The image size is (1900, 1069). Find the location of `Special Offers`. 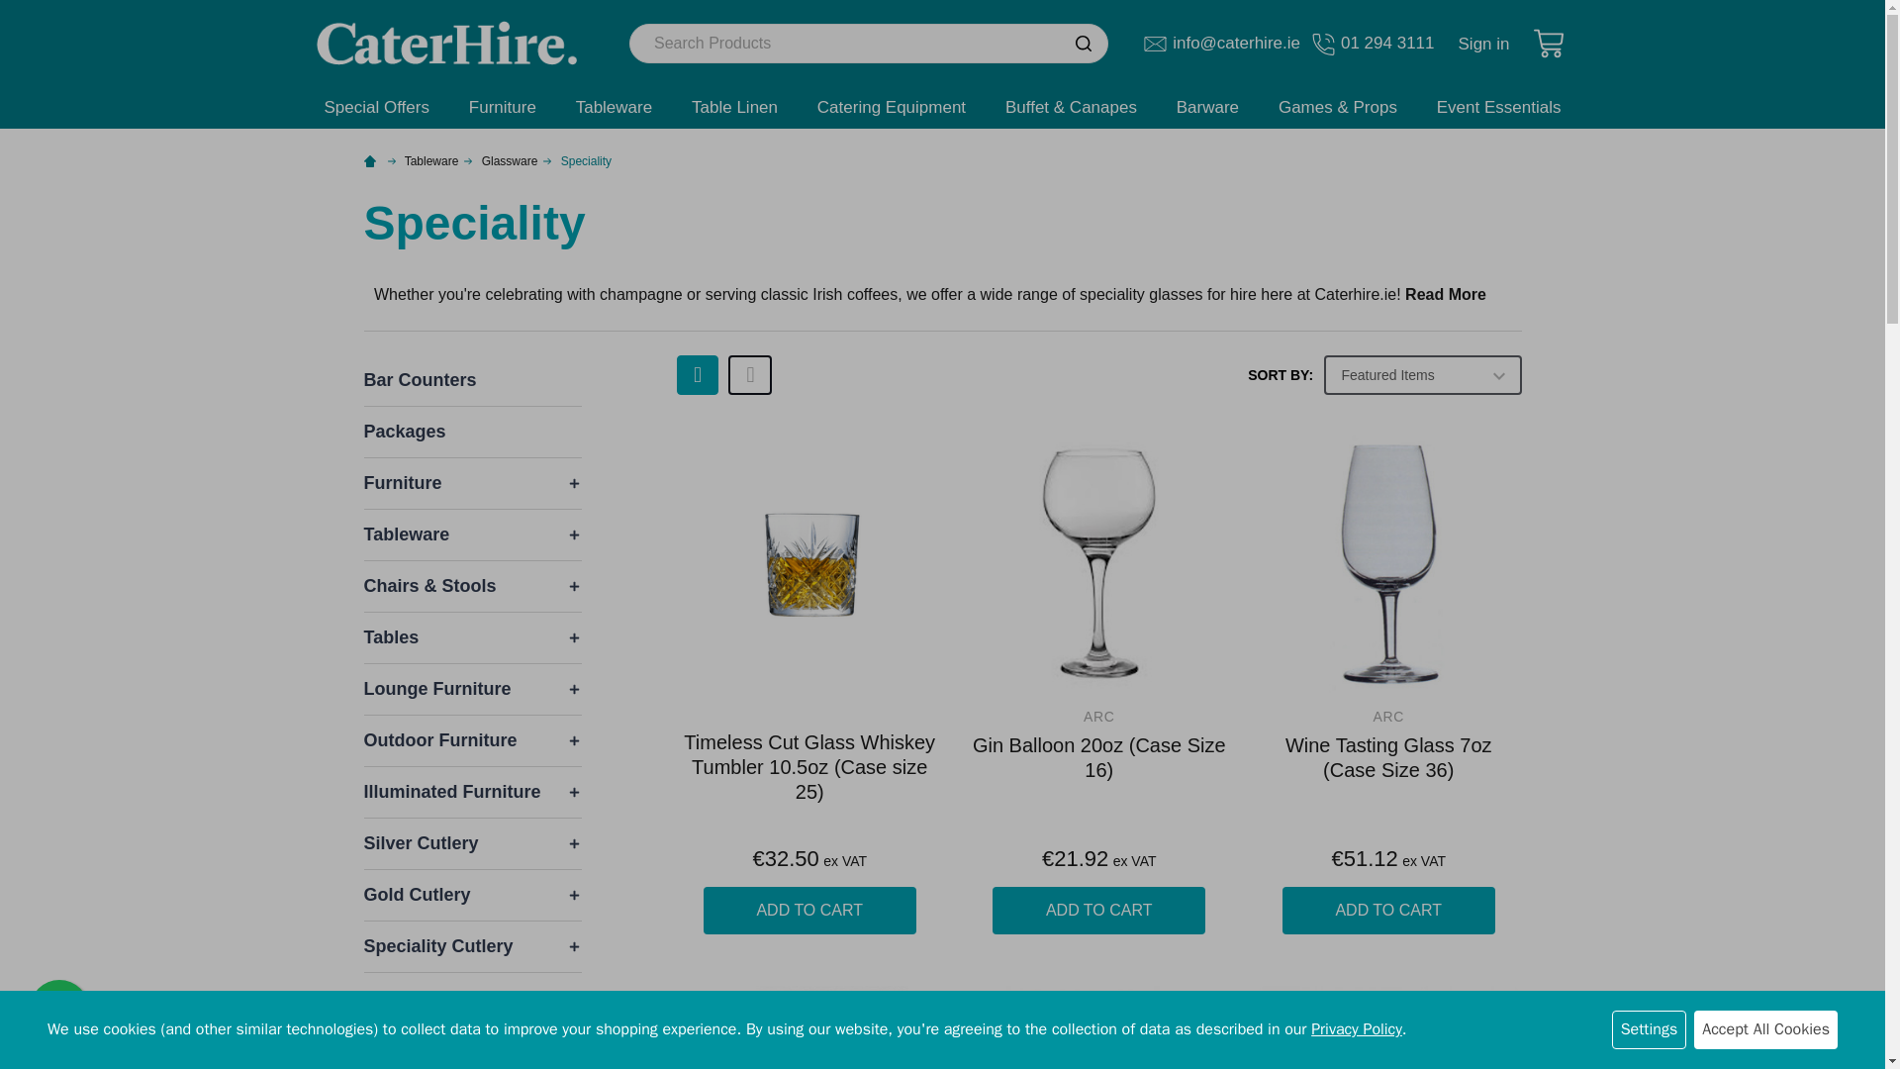

Special Offers is located at coordinates (376, 107).